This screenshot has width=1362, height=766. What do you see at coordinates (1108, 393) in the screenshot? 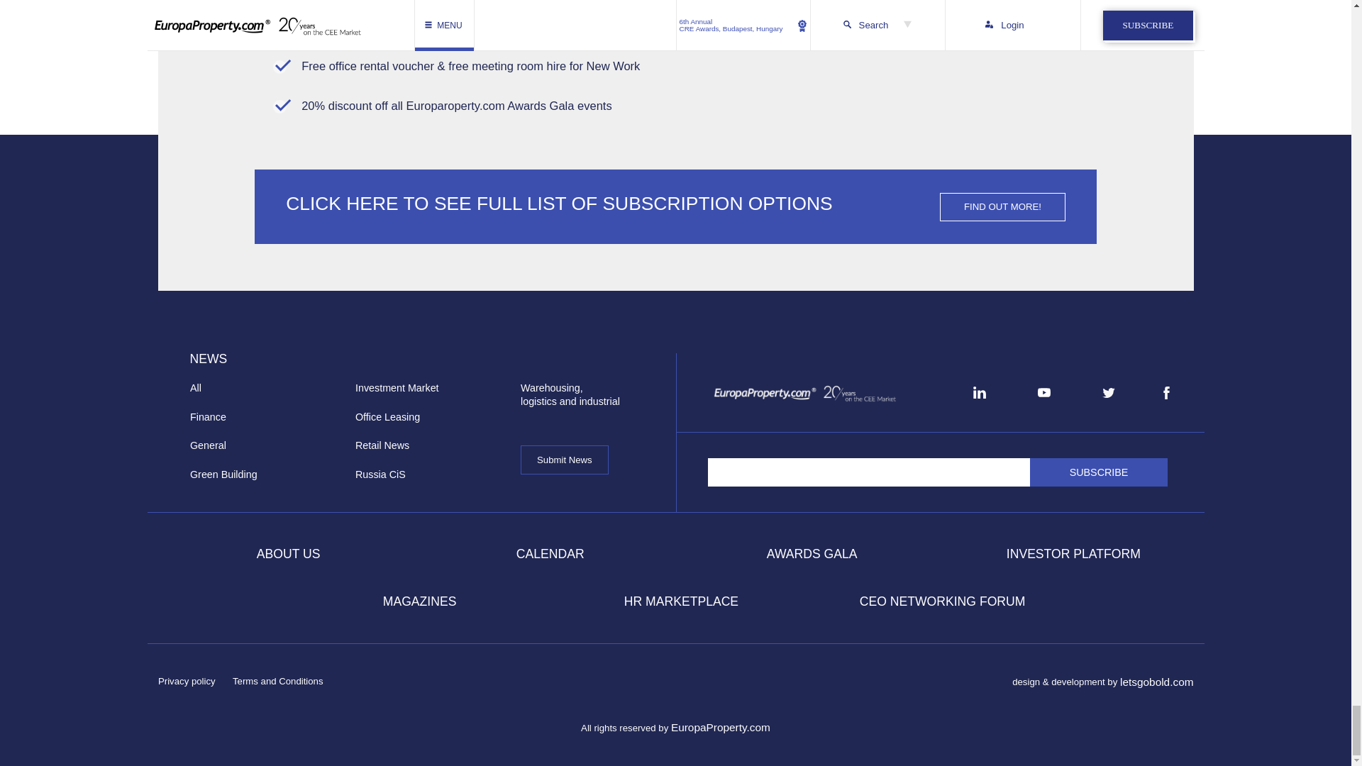
I see `Twitter` at bounding box center [1108, 393].